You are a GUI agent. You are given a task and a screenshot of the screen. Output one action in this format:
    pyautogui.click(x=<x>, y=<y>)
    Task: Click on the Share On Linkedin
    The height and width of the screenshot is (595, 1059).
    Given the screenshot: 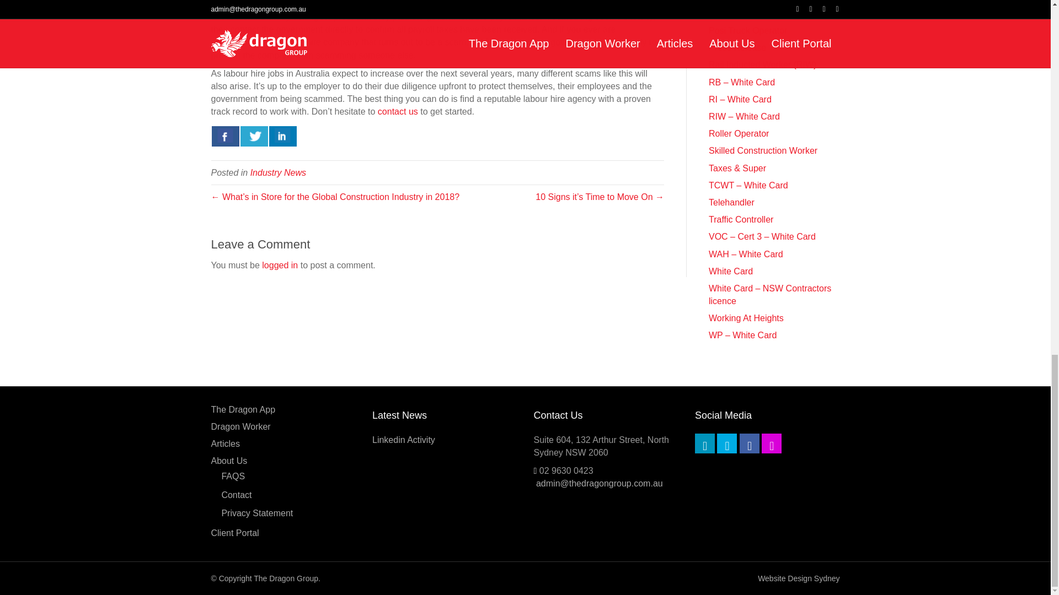 What is the action you would take?
    pyautogui.click(x=282, y=136)
    